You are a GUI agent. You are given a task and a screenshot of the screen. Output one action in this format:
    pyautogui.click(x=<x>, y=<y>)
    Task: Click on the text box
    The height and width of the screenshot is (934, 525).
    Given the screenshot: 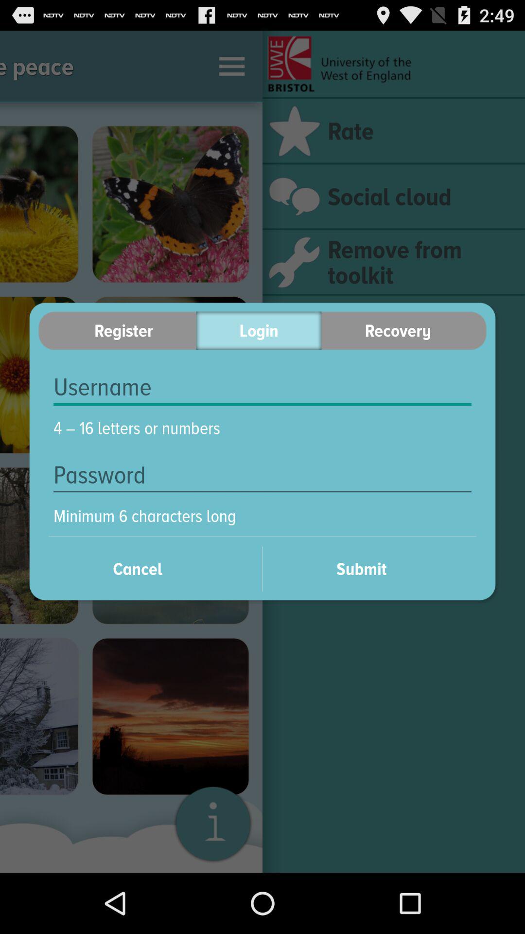 What is the action you would take?
    pyautogui.click(x=262, y=387)
    